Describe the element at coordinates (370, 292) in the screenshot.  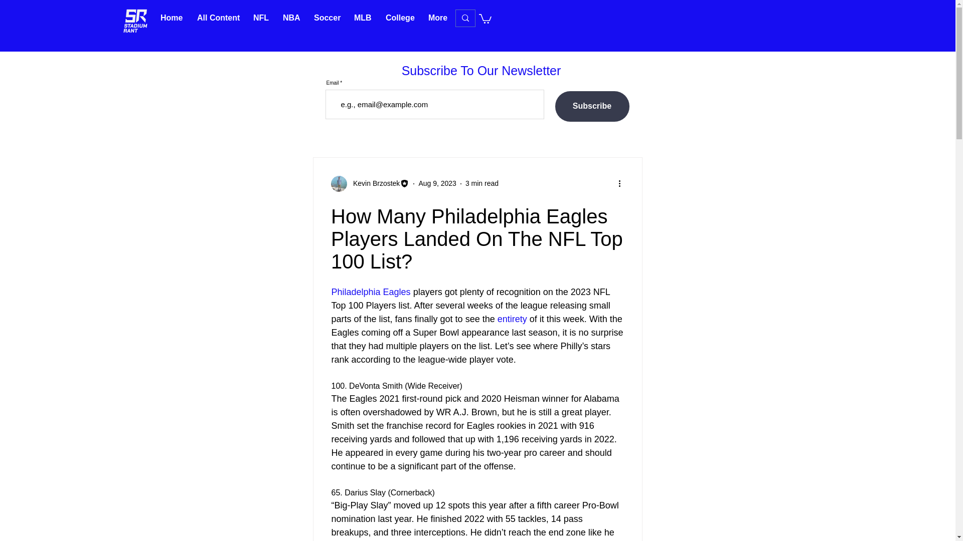
I see `Philadelphia Eagles` at that location.